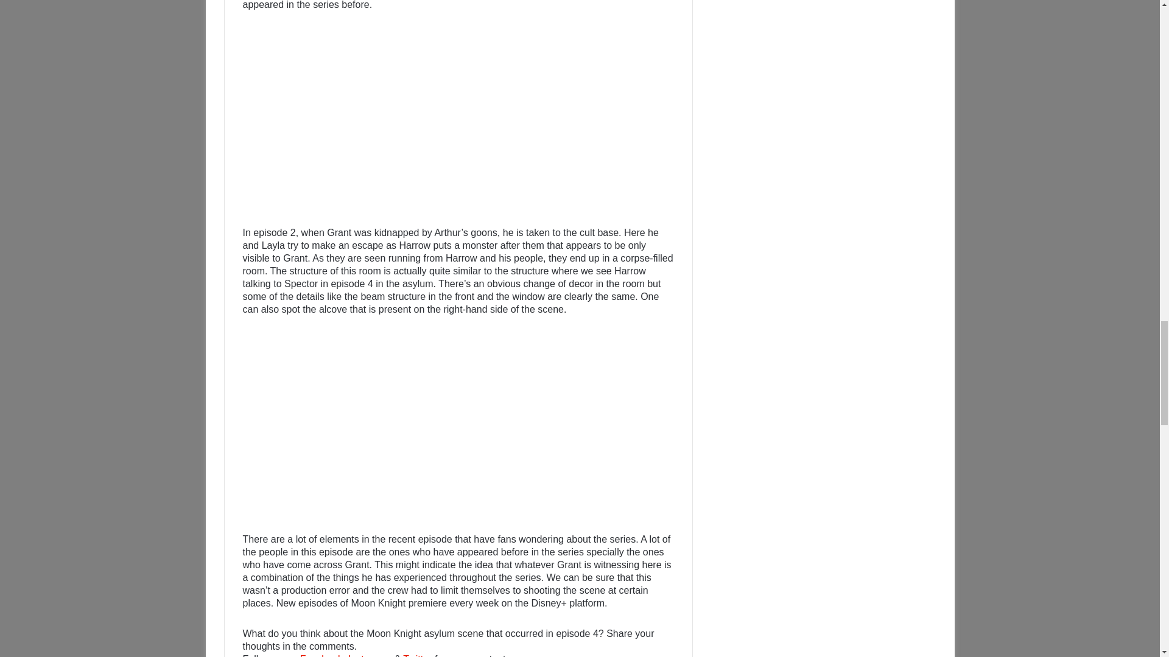 The image size is (1169, 657). Describe the element at coordinates (321, 655) in the screenshot. I see `Facebook` at that location.